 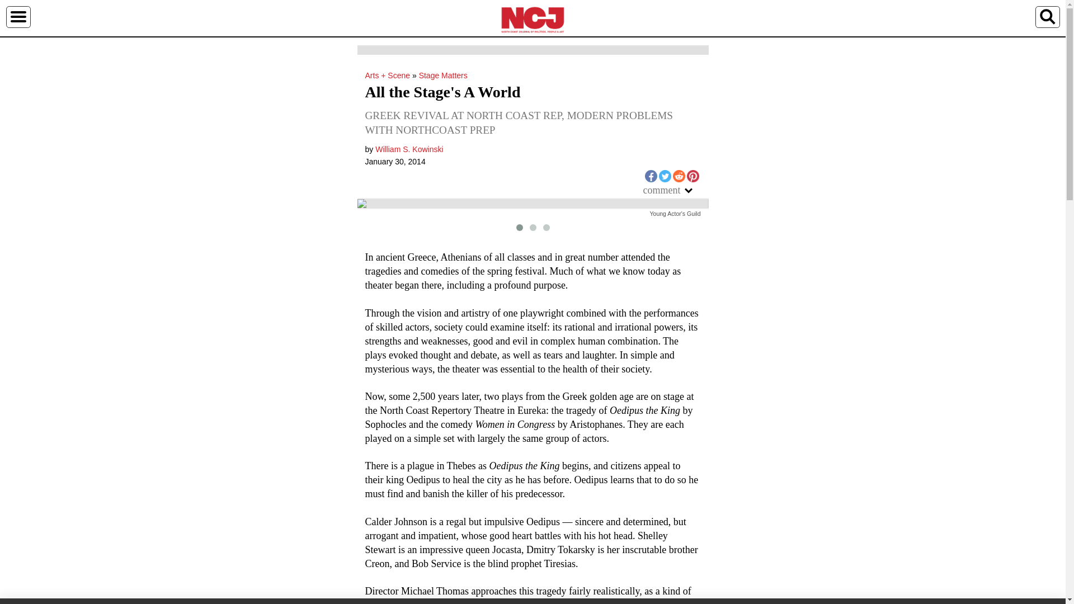 I want to click on comment, so click(x=672, y=190).